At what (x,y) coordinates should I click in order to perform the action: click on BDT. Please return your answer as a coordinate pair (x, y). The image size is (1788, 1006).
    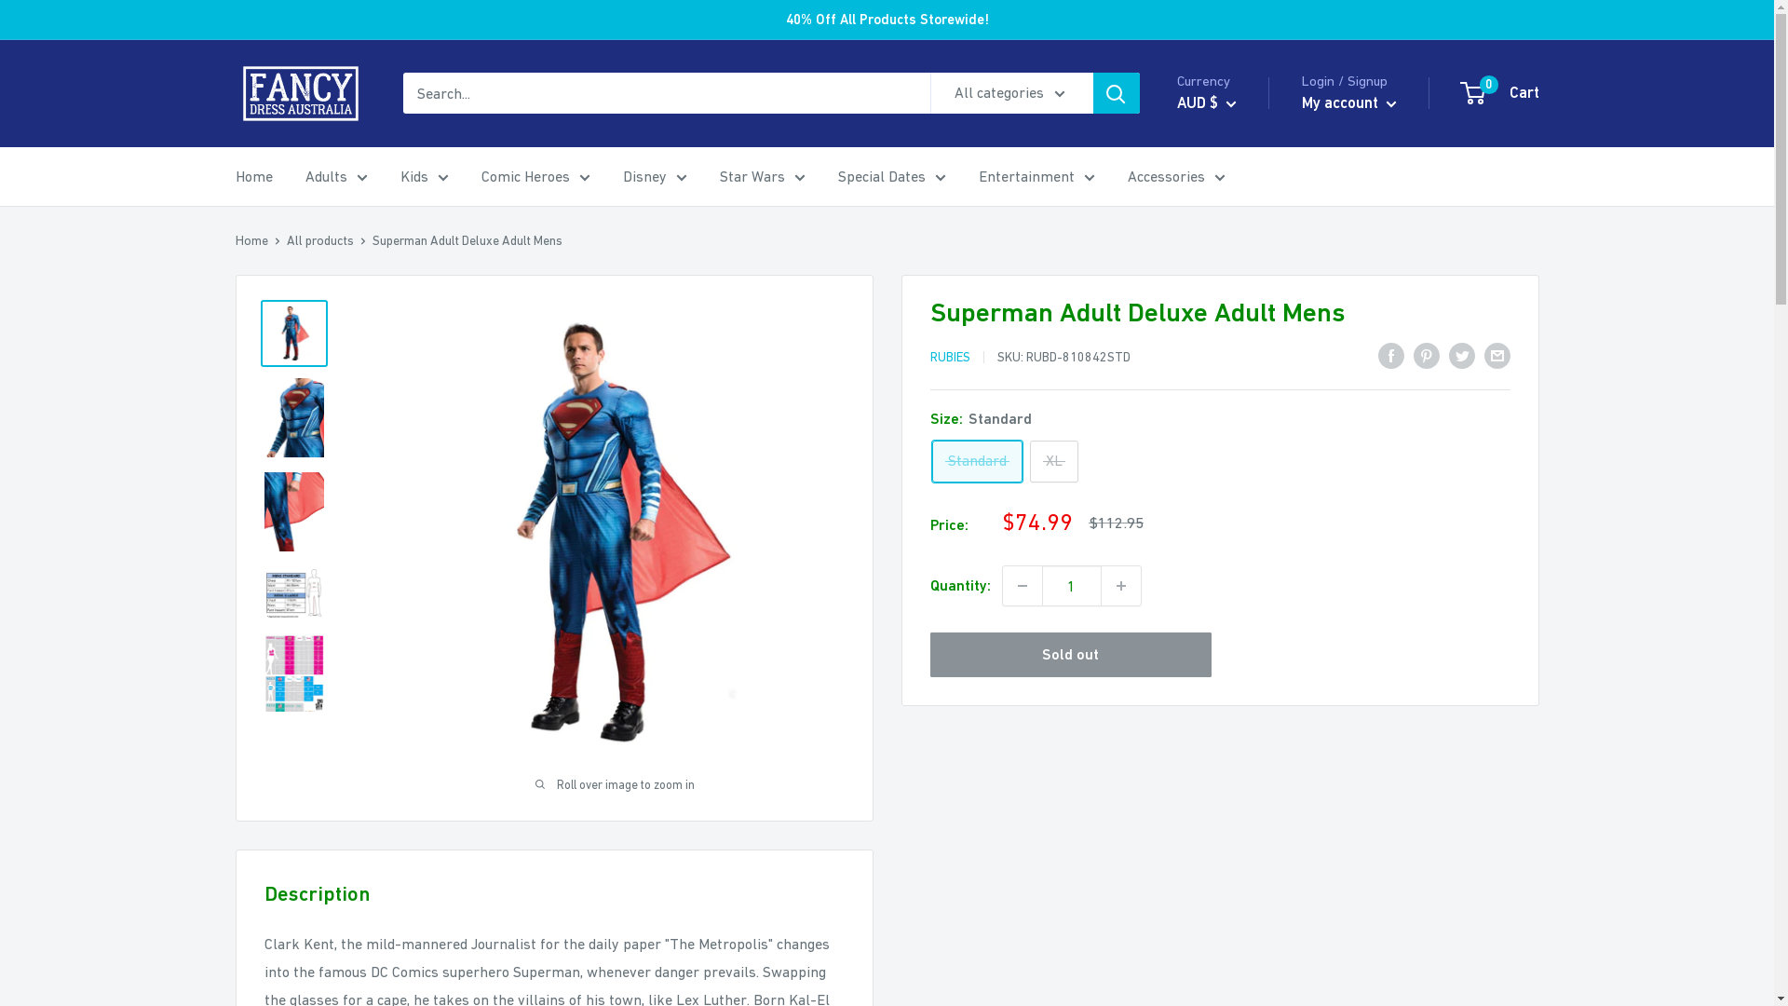
    Looking at the image, I should click on (283, 136).